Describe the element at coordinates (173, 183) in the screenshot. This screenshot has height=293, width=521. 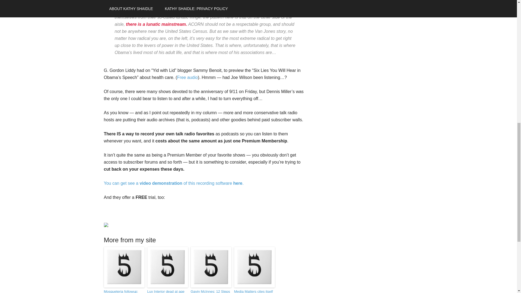
I see `conservative talk radio online` at that location.